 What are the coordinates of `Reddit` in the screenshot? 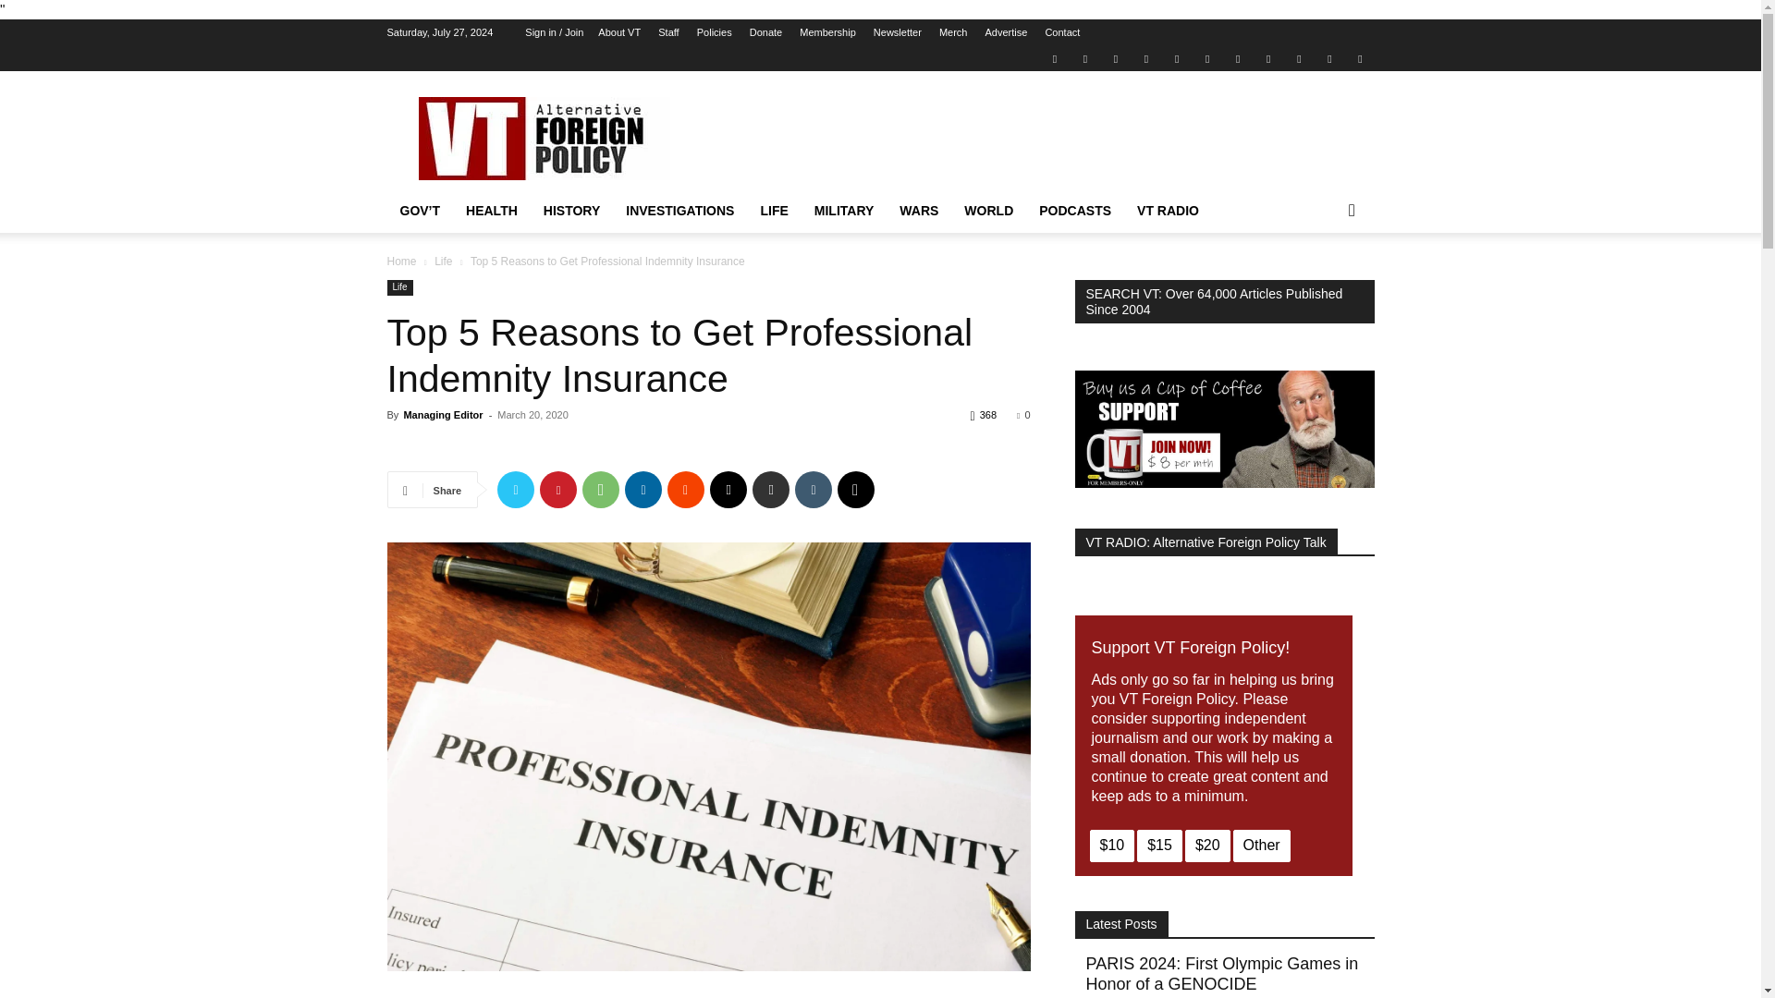 It's located at (1146, 57).